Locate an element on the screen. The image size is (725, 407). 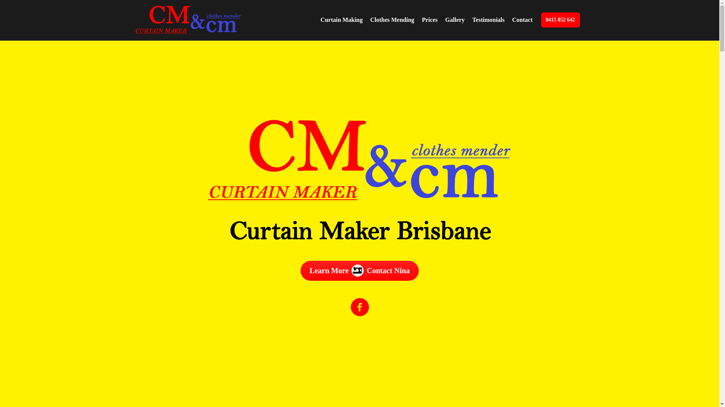
Clothes Mending is located at coordinates (392, 20).